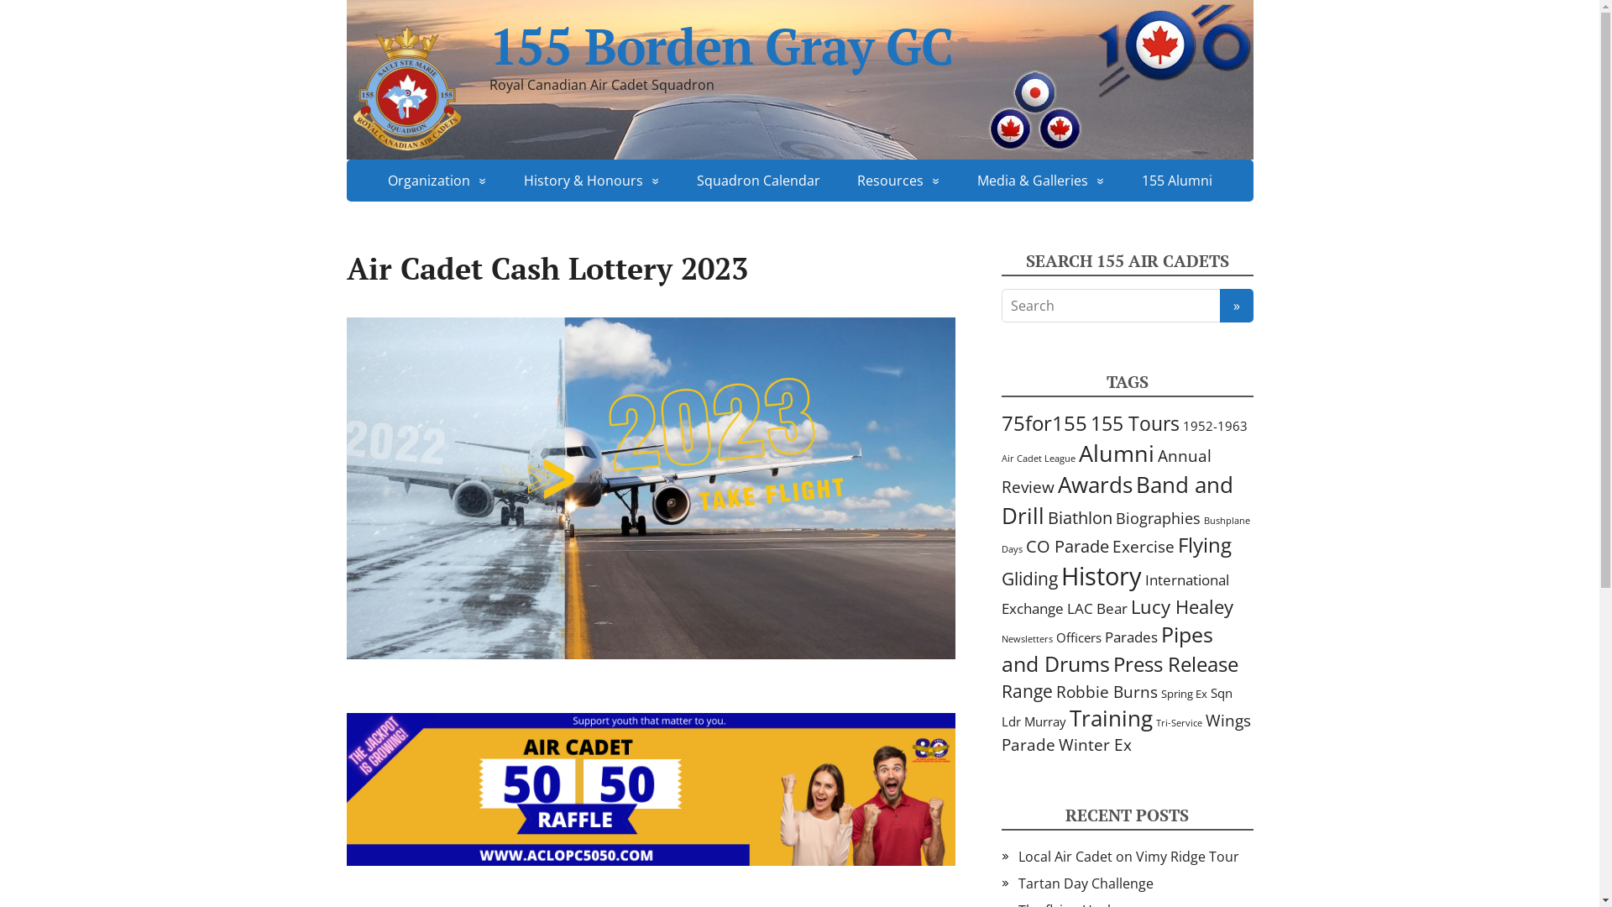 Image resolution: width=1612 pixels, height=907 pixels. What do you see at coordinates (1125, 534) in the screenshot?
I see `Bushplane Days` at bounding box center [1125, 534].